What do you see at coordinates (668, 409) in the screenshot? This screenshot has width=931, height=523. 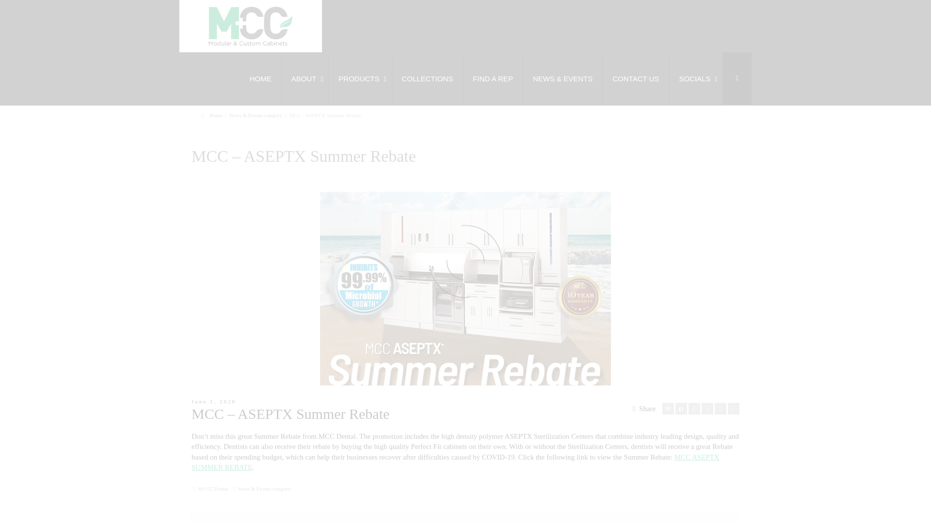 I see `Email` at bounding box center [668, 409].